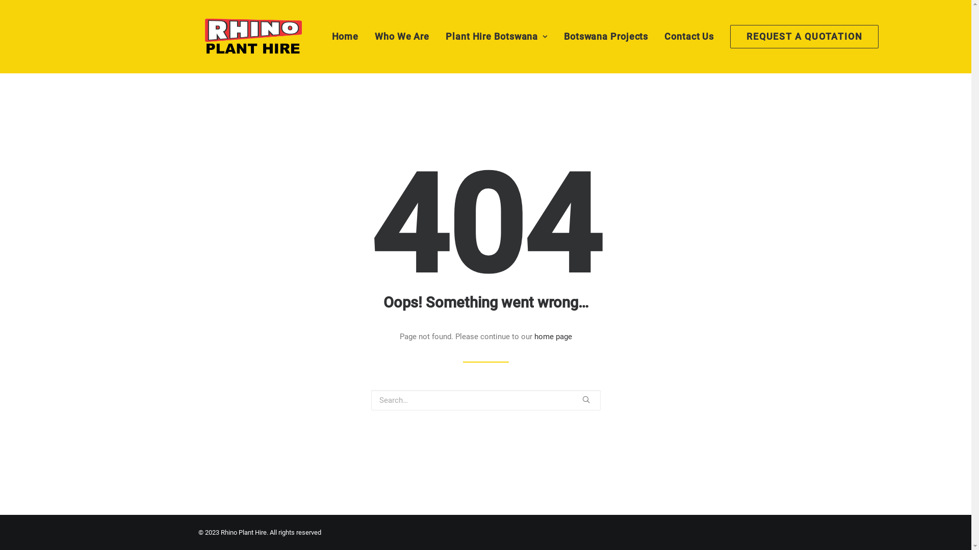  Describe the element at coordinates (801, 37) in the screenshot. I see `REQUEST A QUOTATION` at that location.